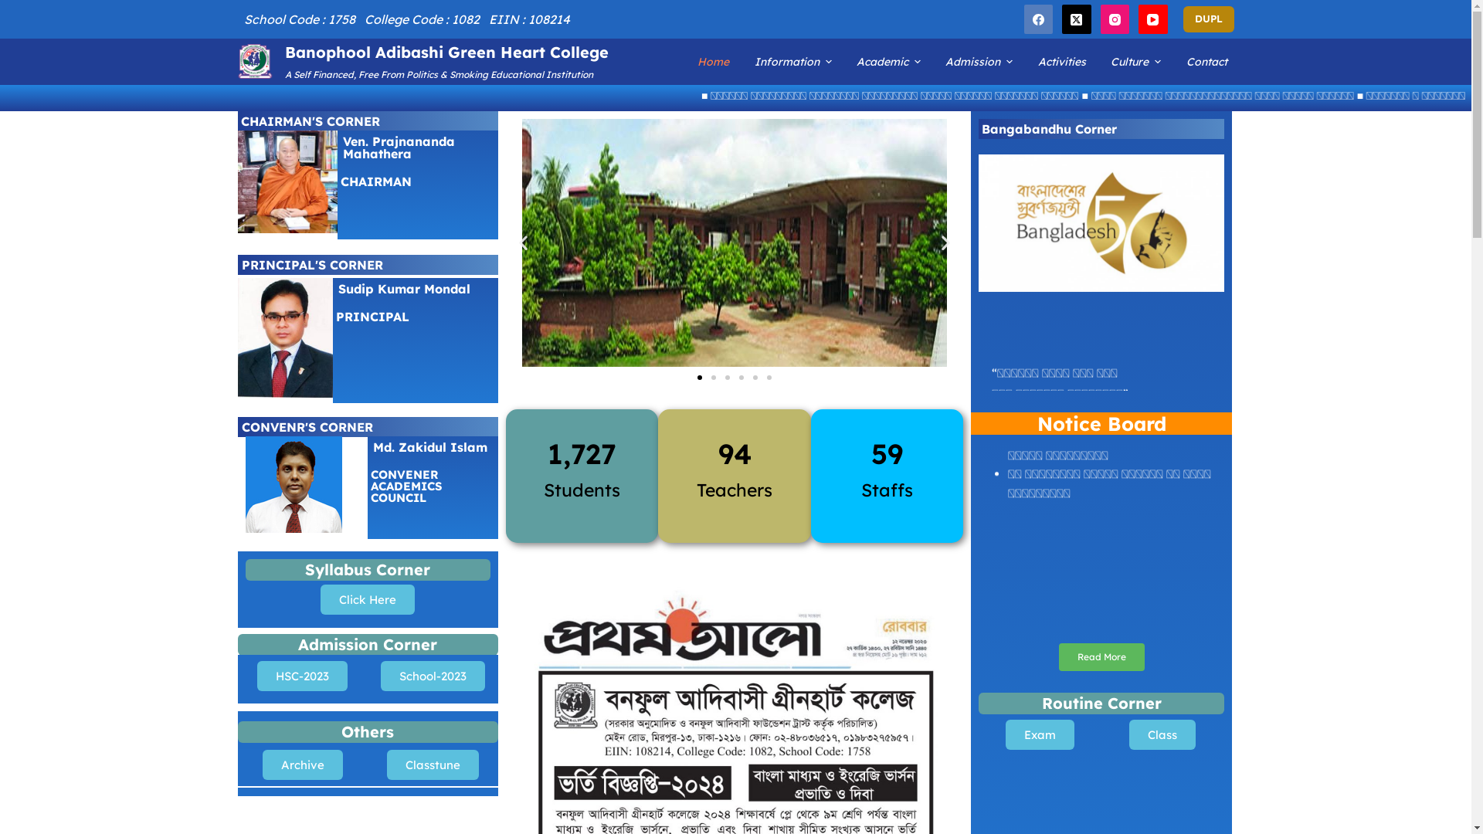  What do you see at coordinates (1062, 62) in the screenshot?
I see `Activities` at bounding box center [1062, 62].